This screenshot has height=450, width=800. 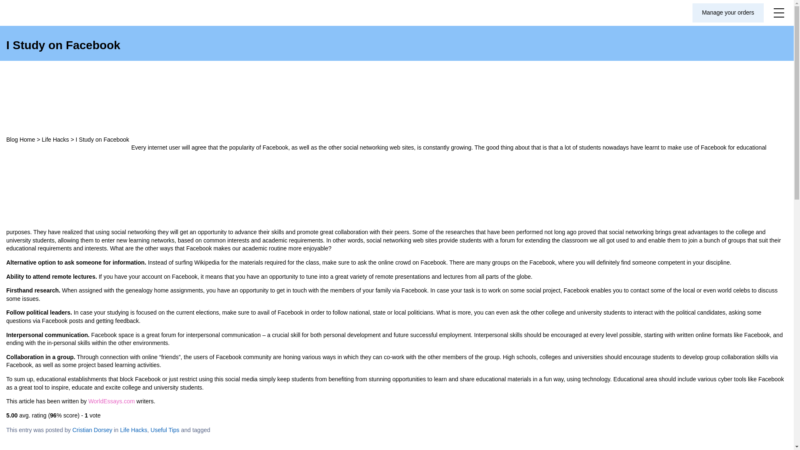 I want to click on Useful Tips, so click(x=165, y=430).